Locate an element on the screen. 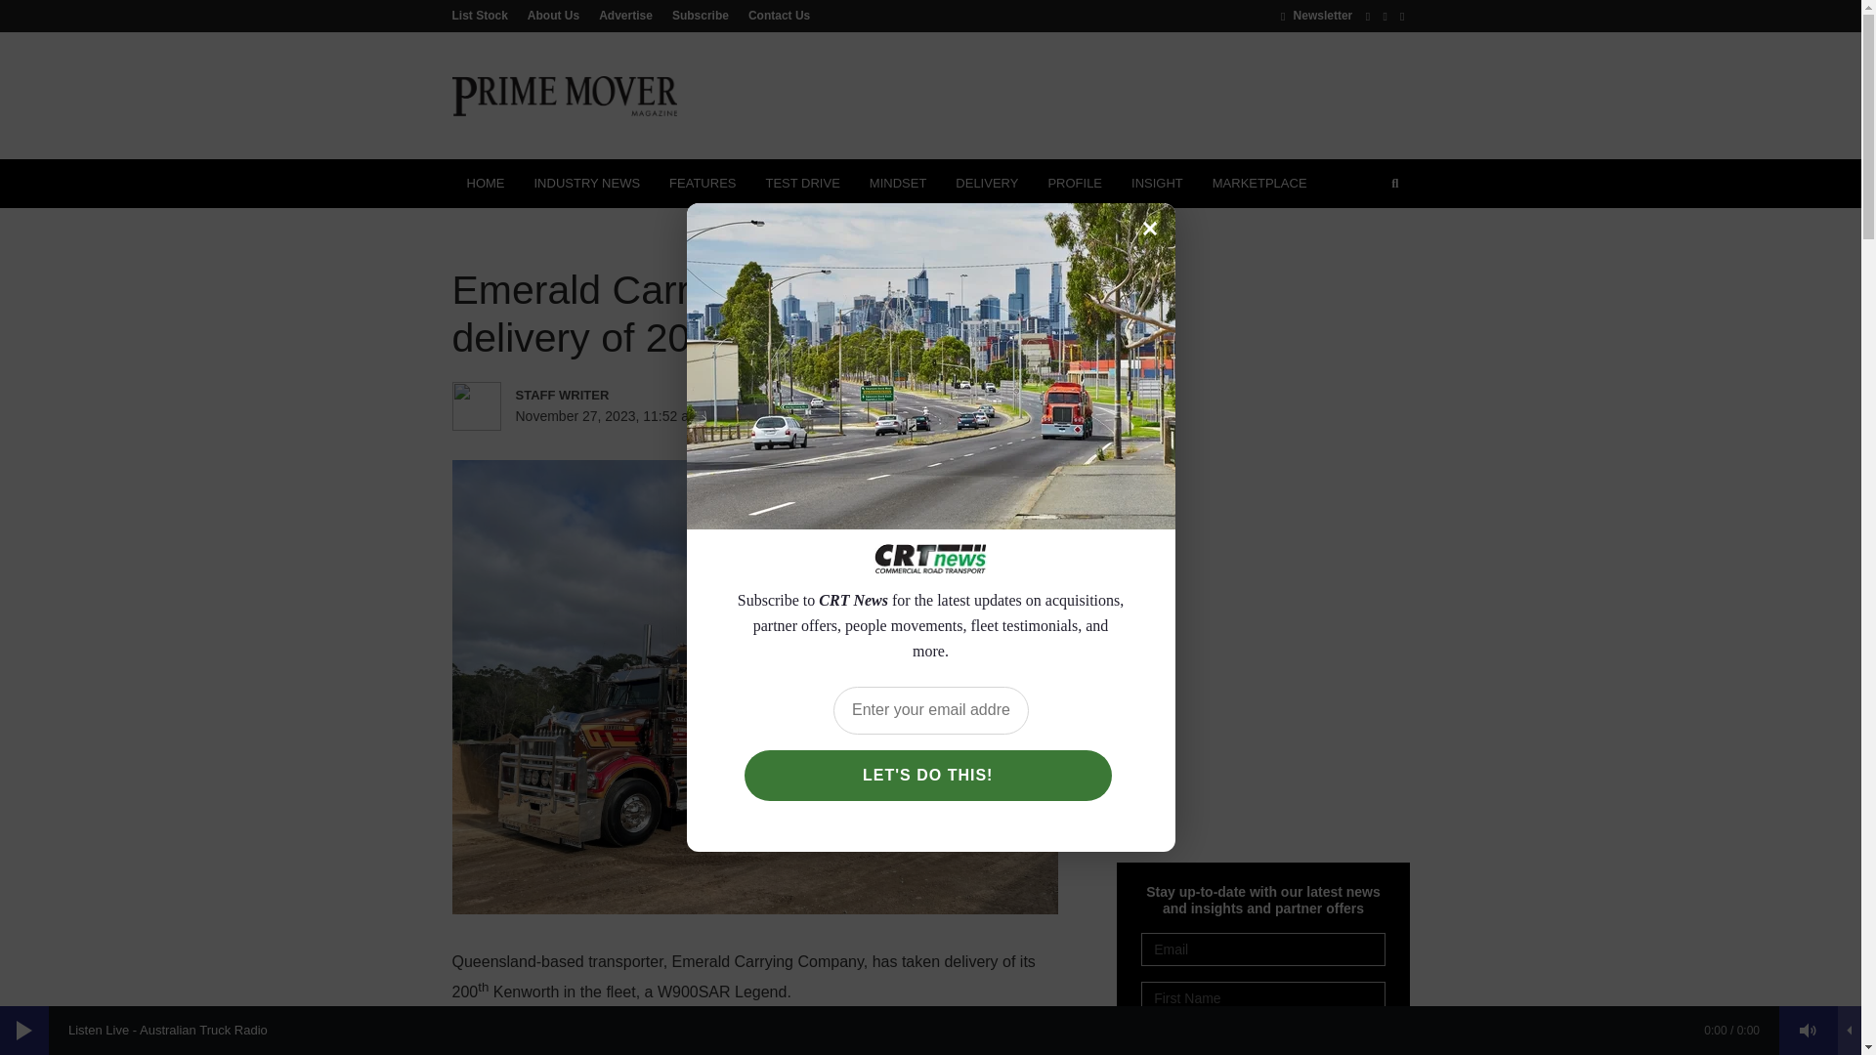  FEATURES is located at coordinates (703, 184).